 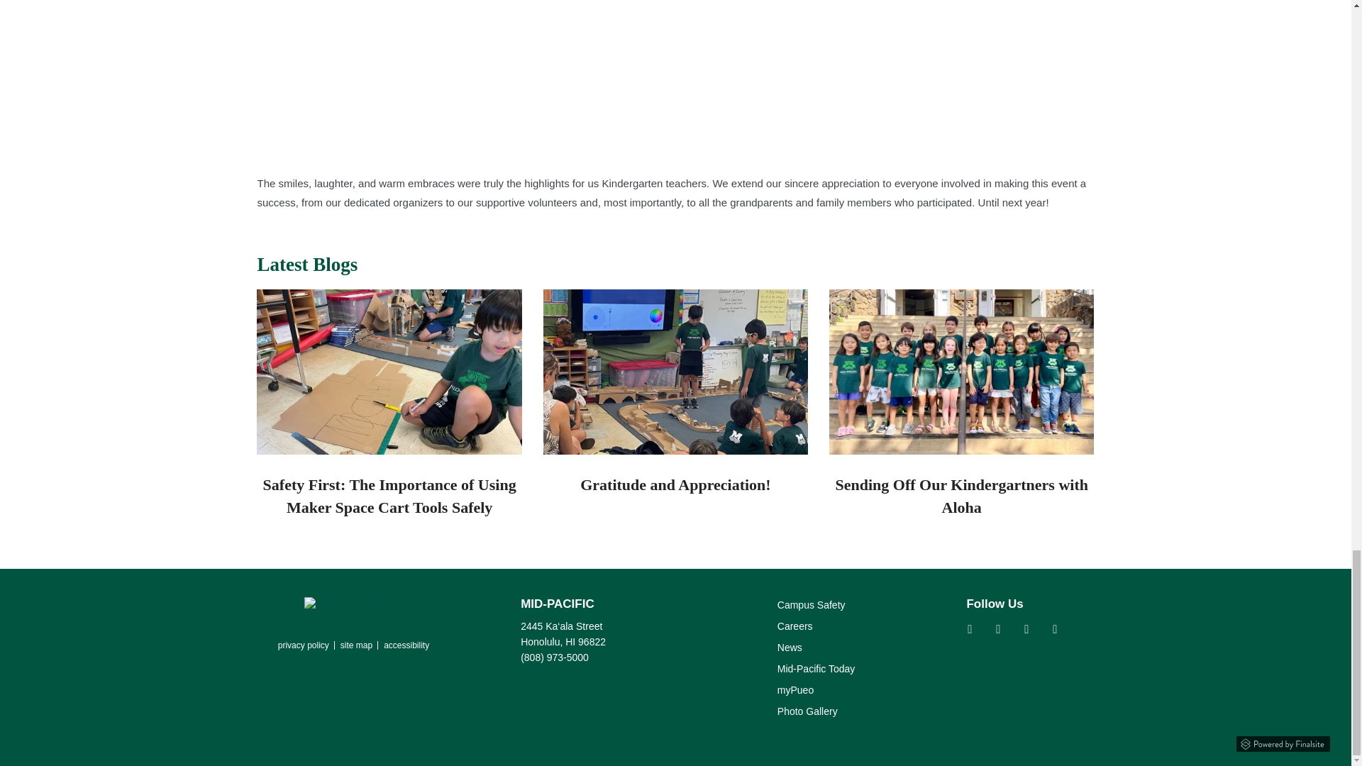 I want to click on Sending Off Our Kindergartners with Aloha, so click(x=961, y=372).